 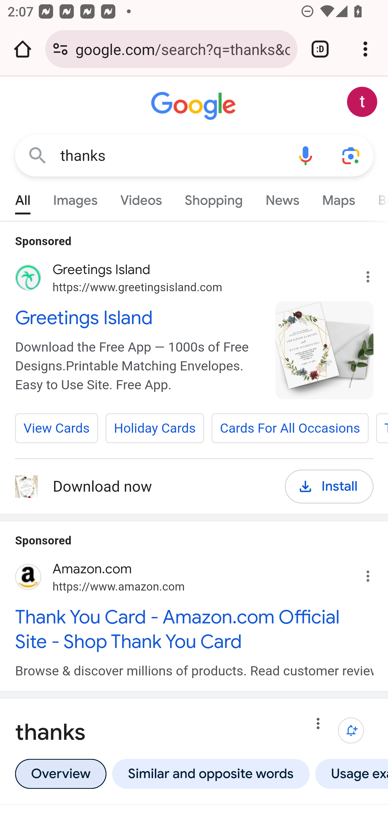 What do you see at coordinates (211, 773) in the screenshot?
I see `Similar and opposite words` at bounding box center [211, 773].